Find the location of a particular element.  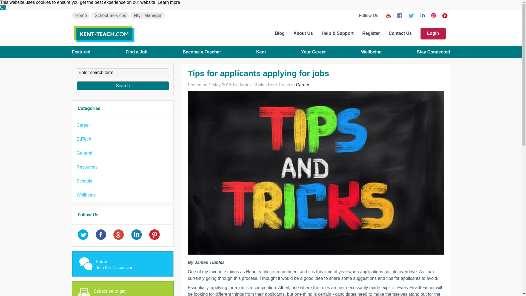

Career is located at coordinates (83, 125).